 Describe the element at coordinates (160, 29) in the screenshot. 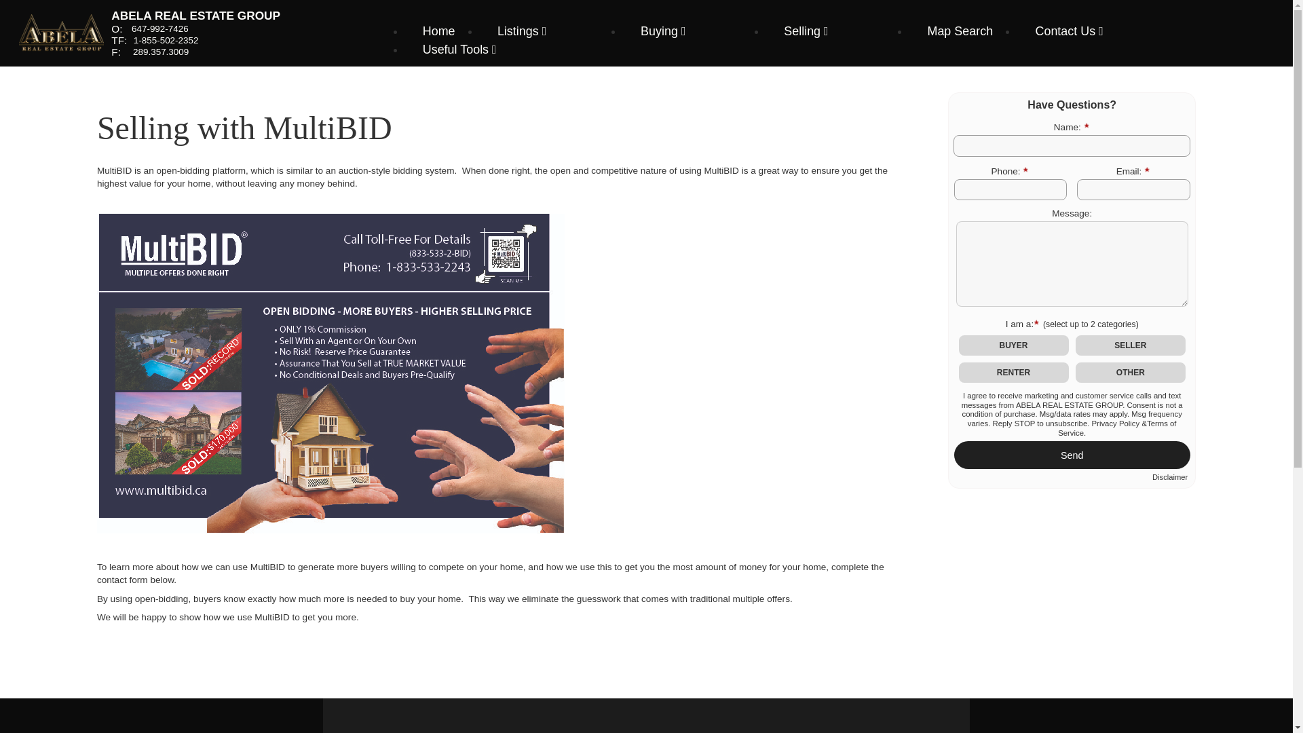

I see `647-992-7426` at that location.